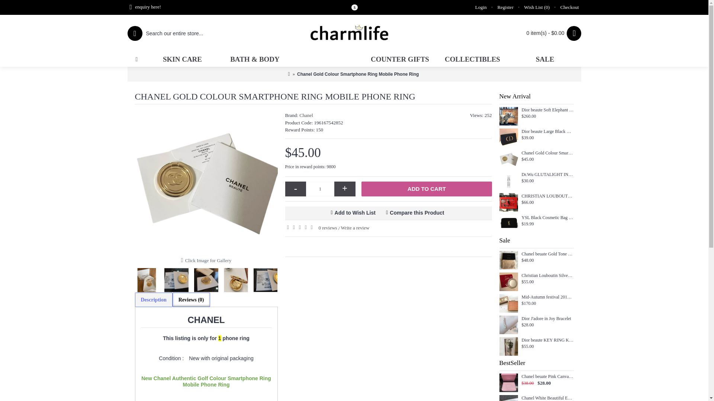 The height and width of the screenshot is (401, 714). Describe the element at coordinates (481, 7) in the screenshot. I see `Login` at that location.